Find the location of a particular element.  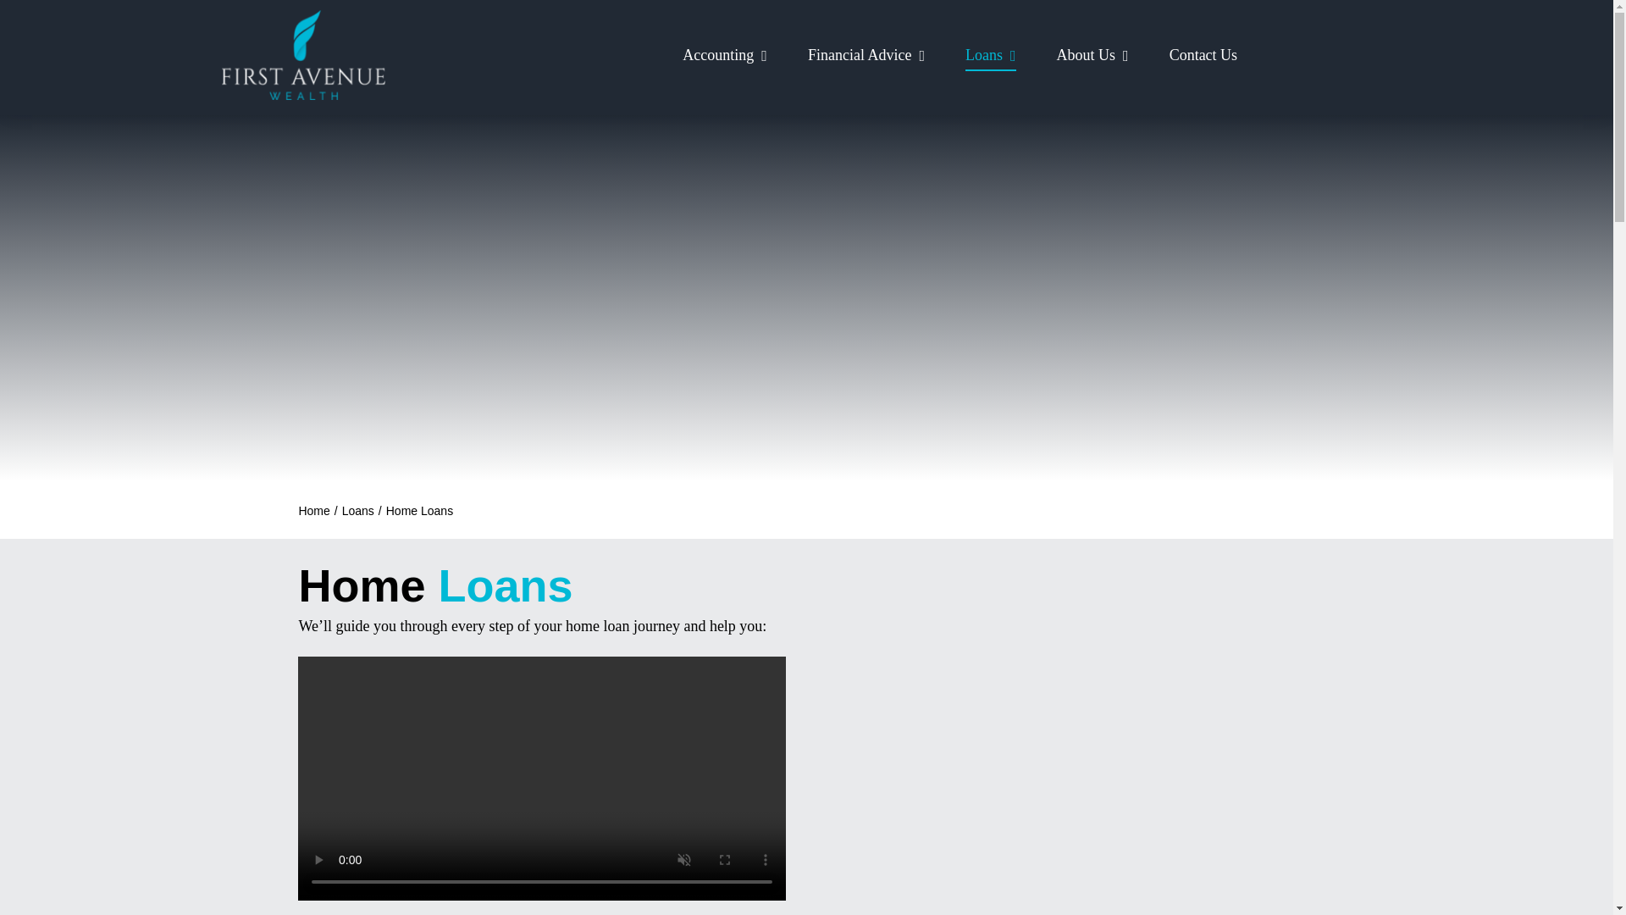

Financial Advice is located at coordinates (866, 56).